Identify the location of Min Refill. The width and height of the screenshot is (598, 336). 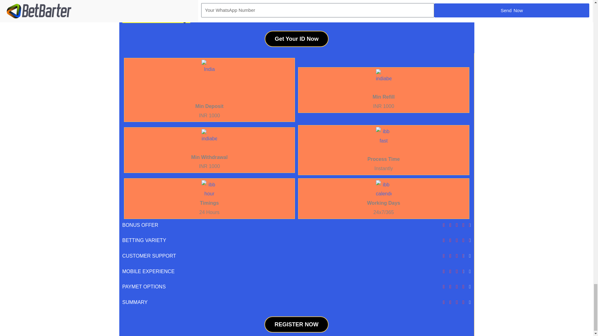
(384, 97).